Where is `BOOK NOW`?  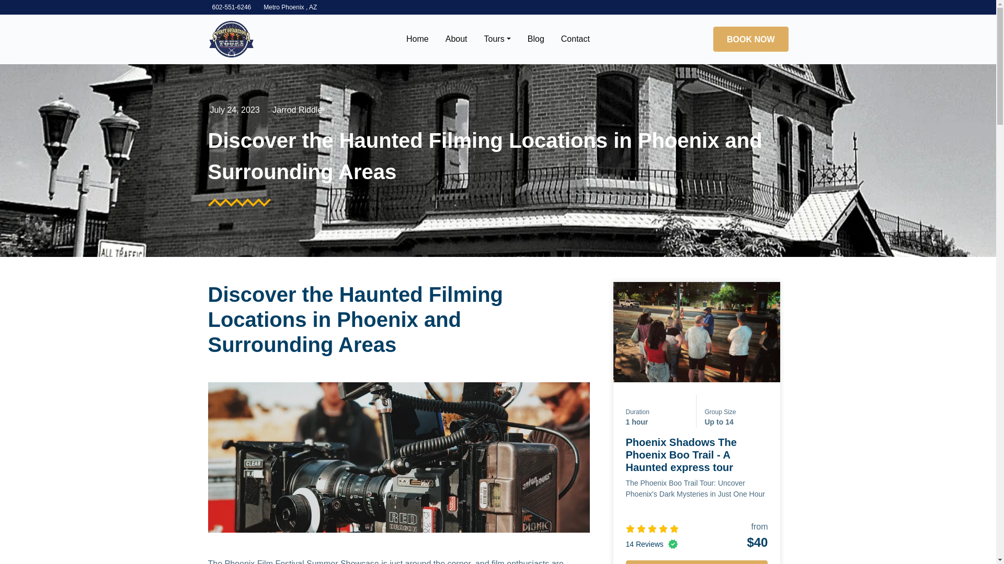 BOOK NOW is located at coordinates (750, 39).